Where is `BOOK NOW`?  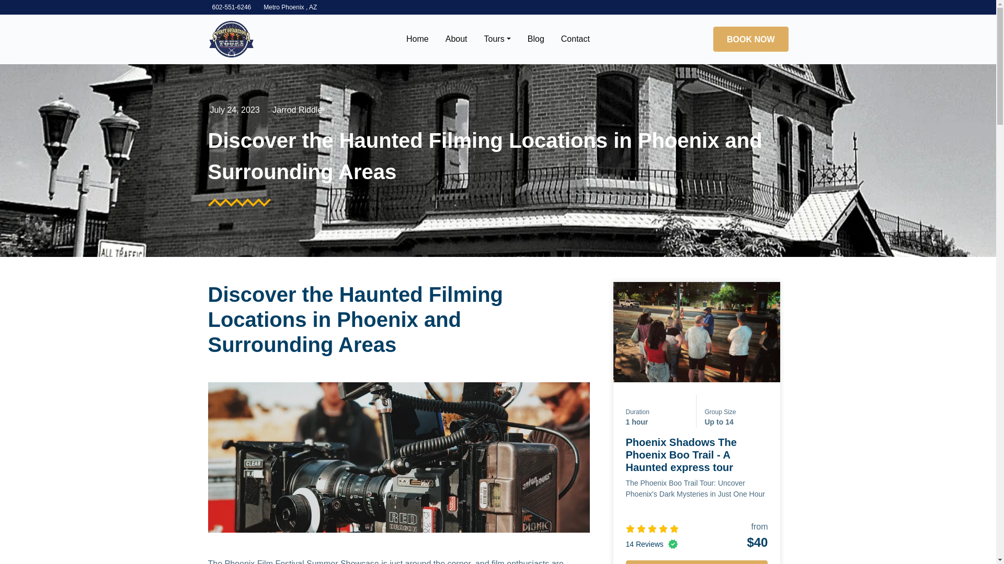 BOOK NOW is located at coordinates (750, 39).